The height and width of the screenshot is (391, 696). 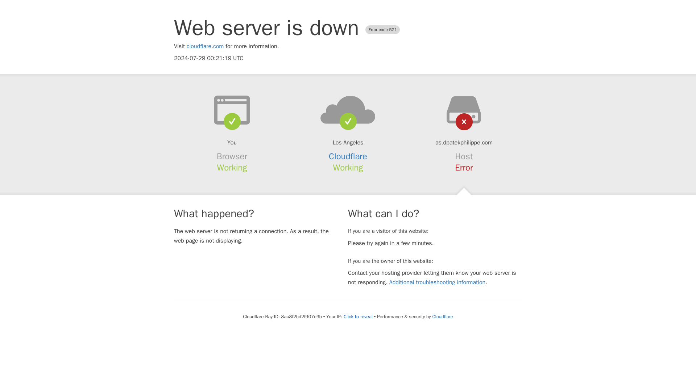 I want to click on Cloudflare, so click(x=348, y=156).